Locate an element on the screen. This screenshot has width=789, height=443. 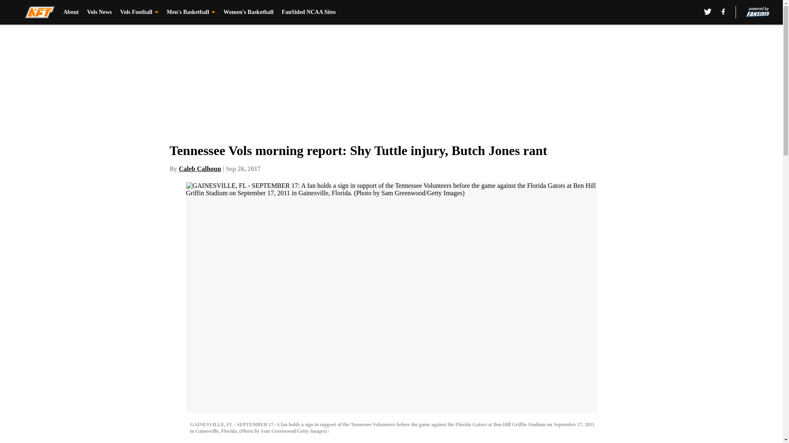
Women's Basketball is located at coordinates (248, 12).